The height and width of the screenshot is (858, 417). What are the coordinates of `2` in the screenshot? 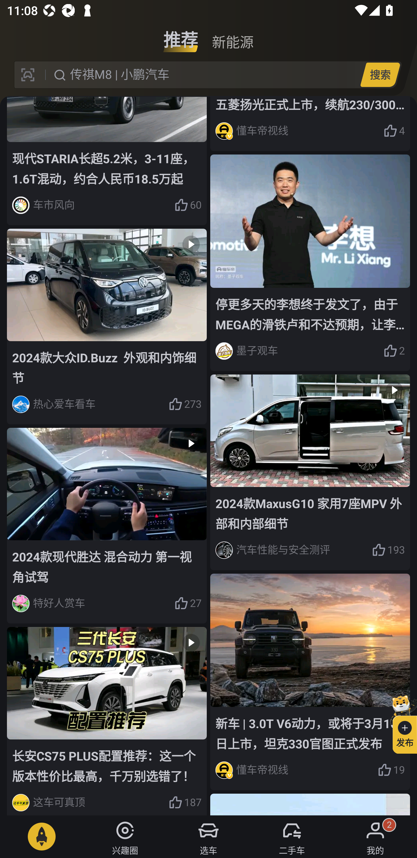 It's located at (394, 351).